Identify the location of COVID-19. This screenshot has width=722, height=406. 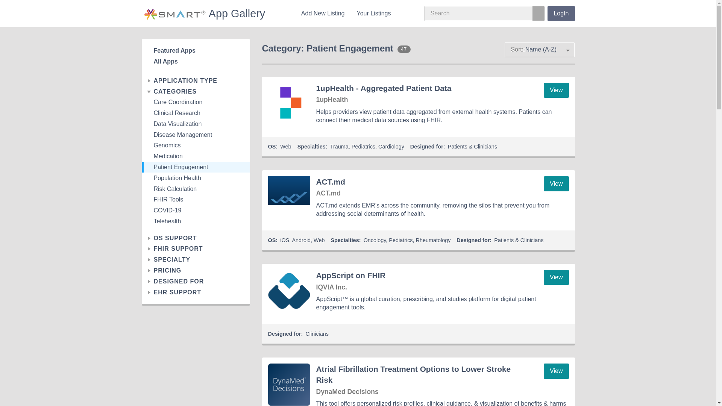
(196, 211).